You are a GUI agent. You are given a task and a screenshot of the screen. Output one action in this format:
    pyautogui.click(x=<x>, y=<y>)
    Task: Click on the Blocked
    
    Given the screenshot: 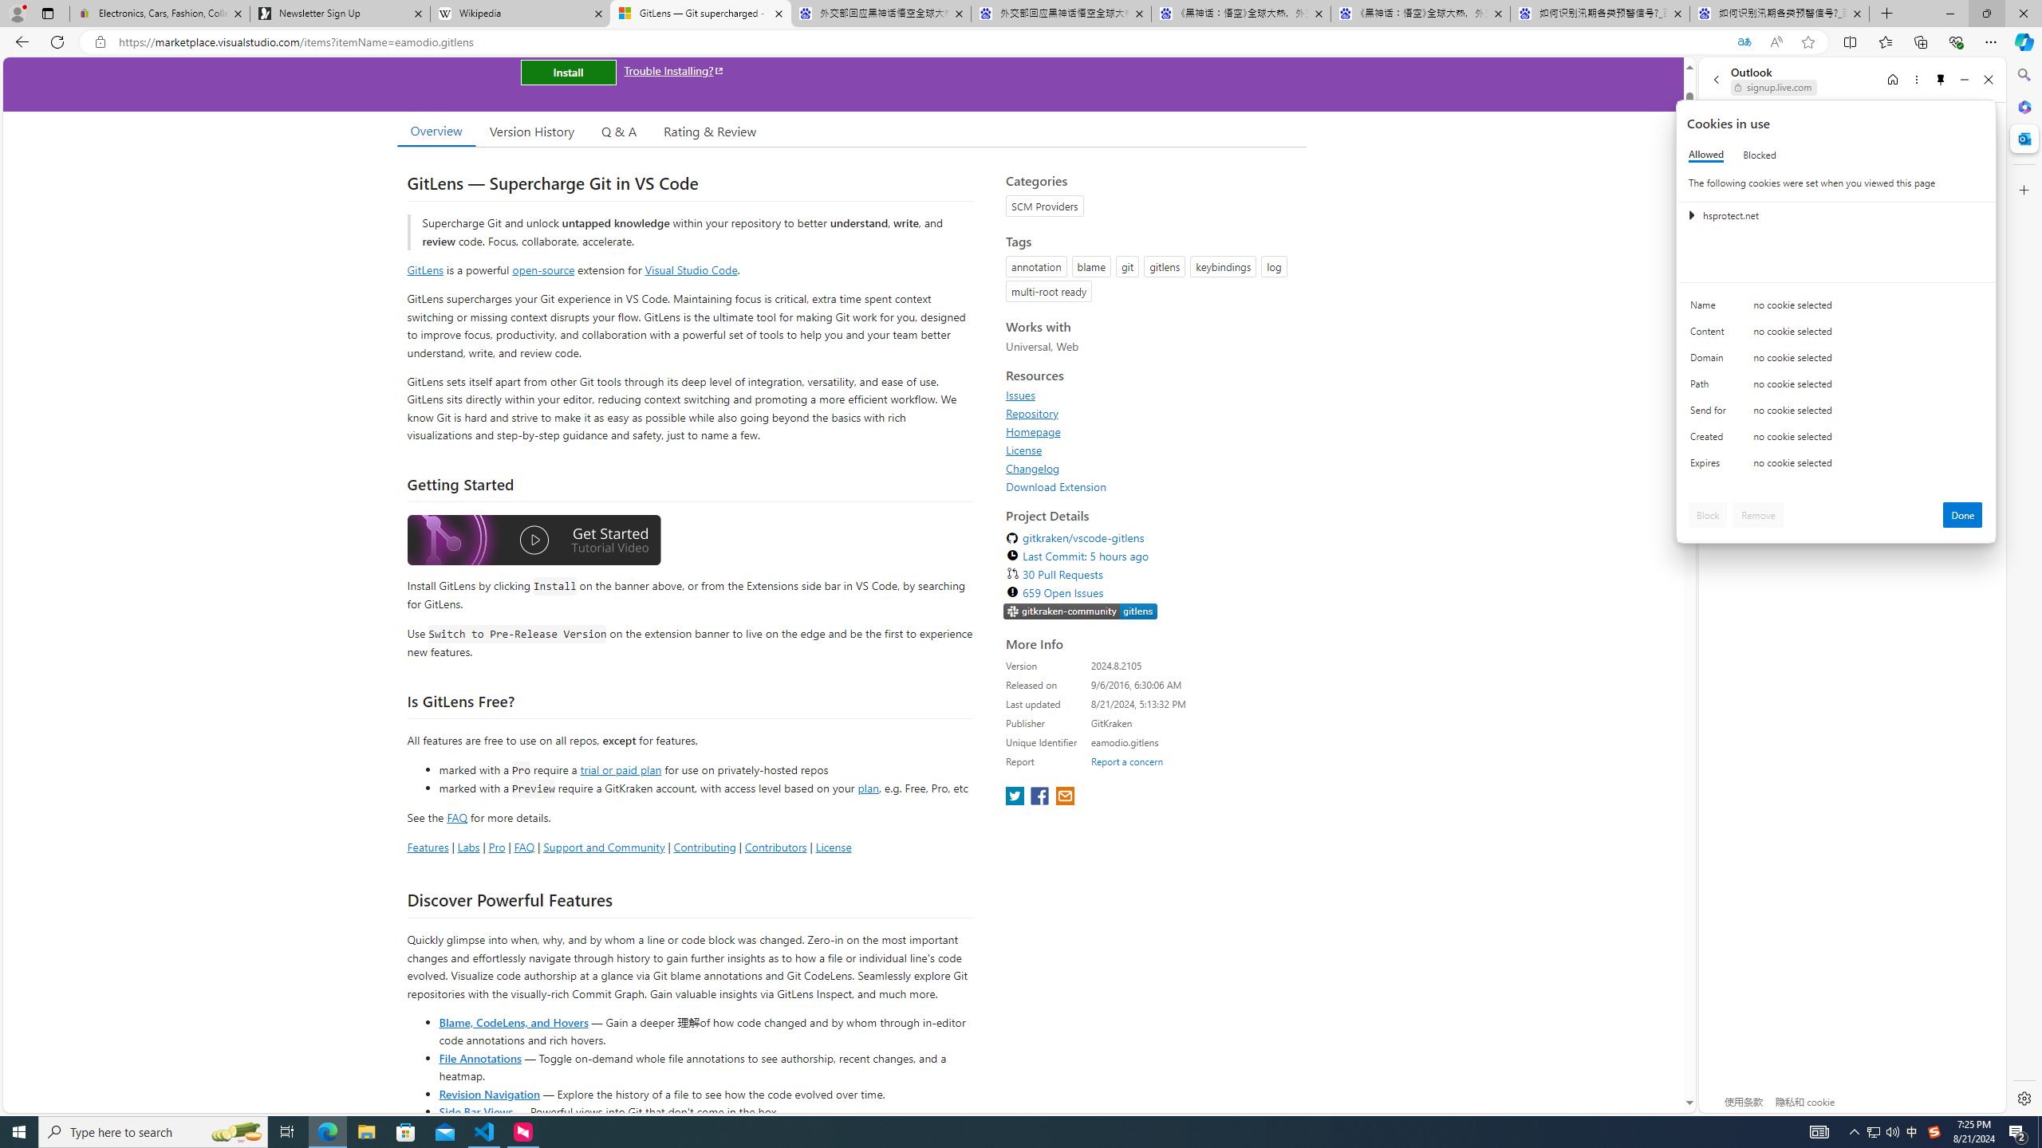 What is the action you would take?
    pyautogui.click(x=1760, y=155)
    